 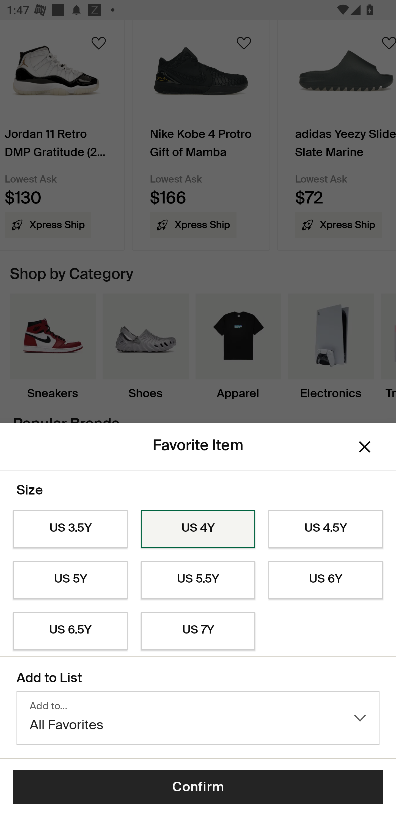 I want to click on Dismiss, so click(x=365, y=447).